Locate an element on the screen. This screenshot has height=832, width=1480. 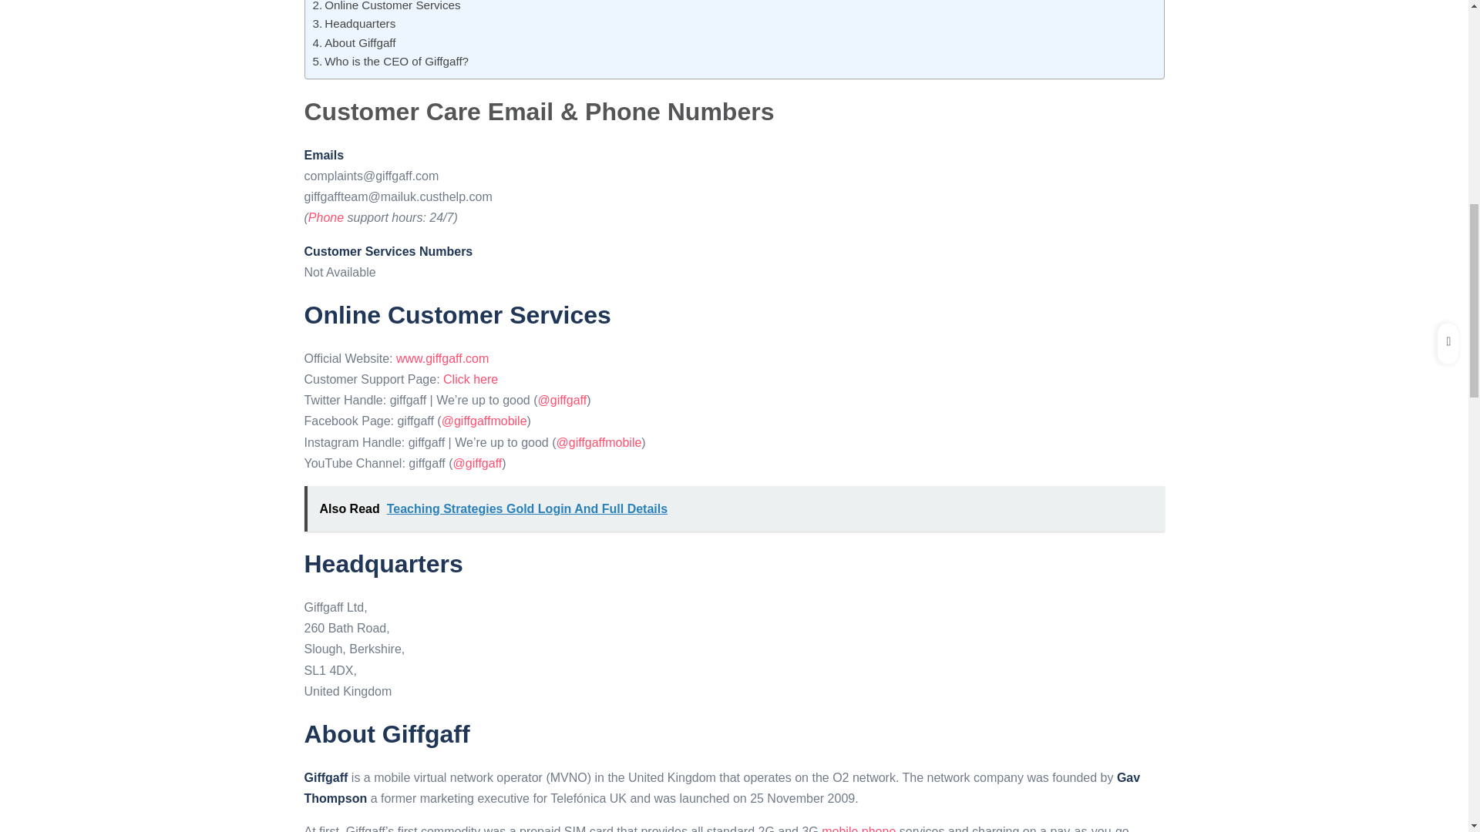
Online Customer Services is located at coordinates (386, 8).